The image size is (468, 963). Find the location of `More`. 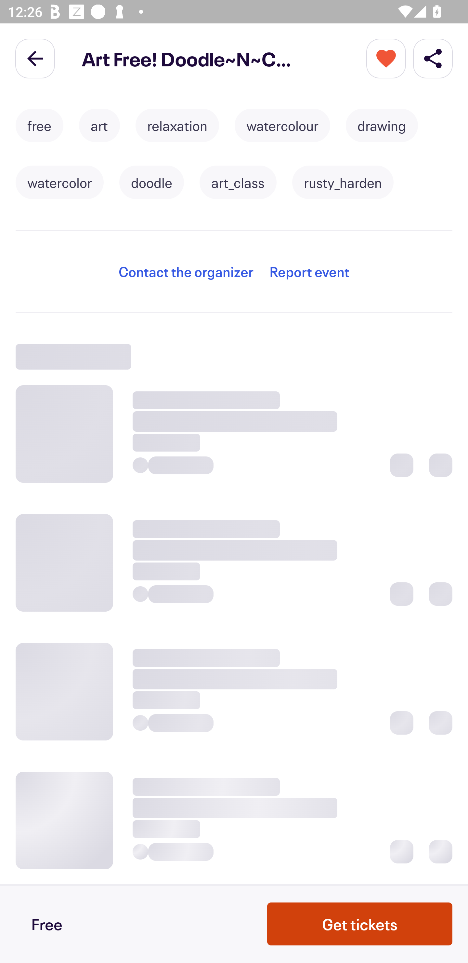

More is located at coordinates (386, 58).